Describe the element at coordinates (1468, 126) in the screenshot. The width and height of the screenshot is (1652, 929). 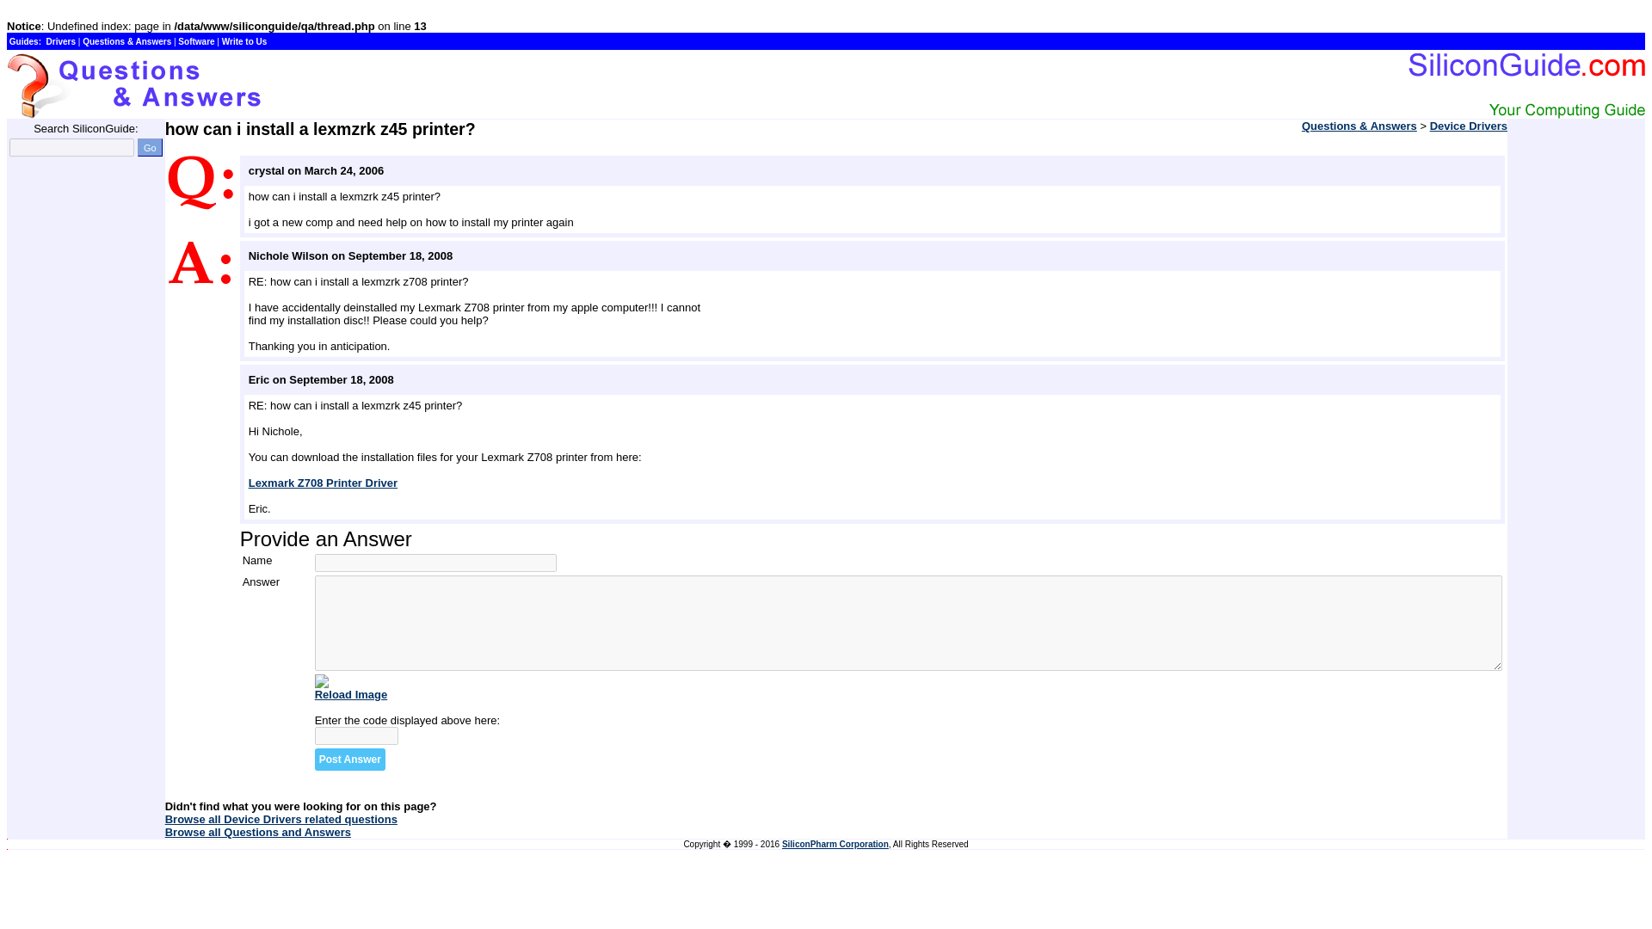
I see `Device Drivers` at that location.